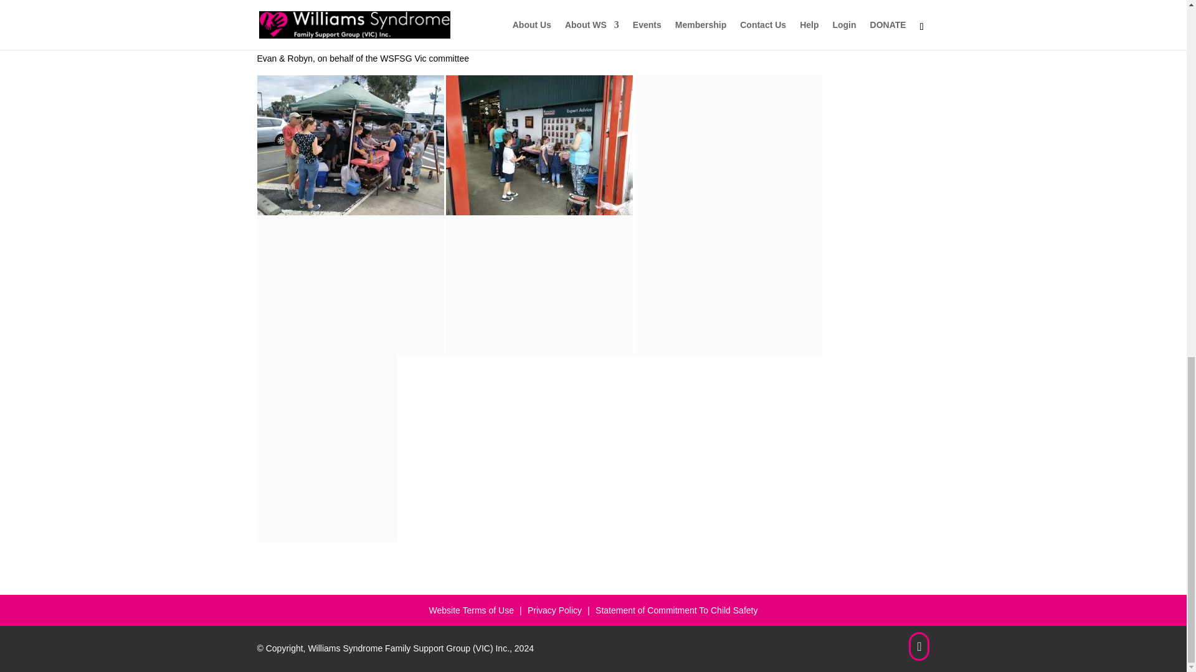 The image size is (1196, 672). What do you see at coordinates (470, 612) in the screenshot?
I see `Website Terms of Use` at bounding box center [470, 612].